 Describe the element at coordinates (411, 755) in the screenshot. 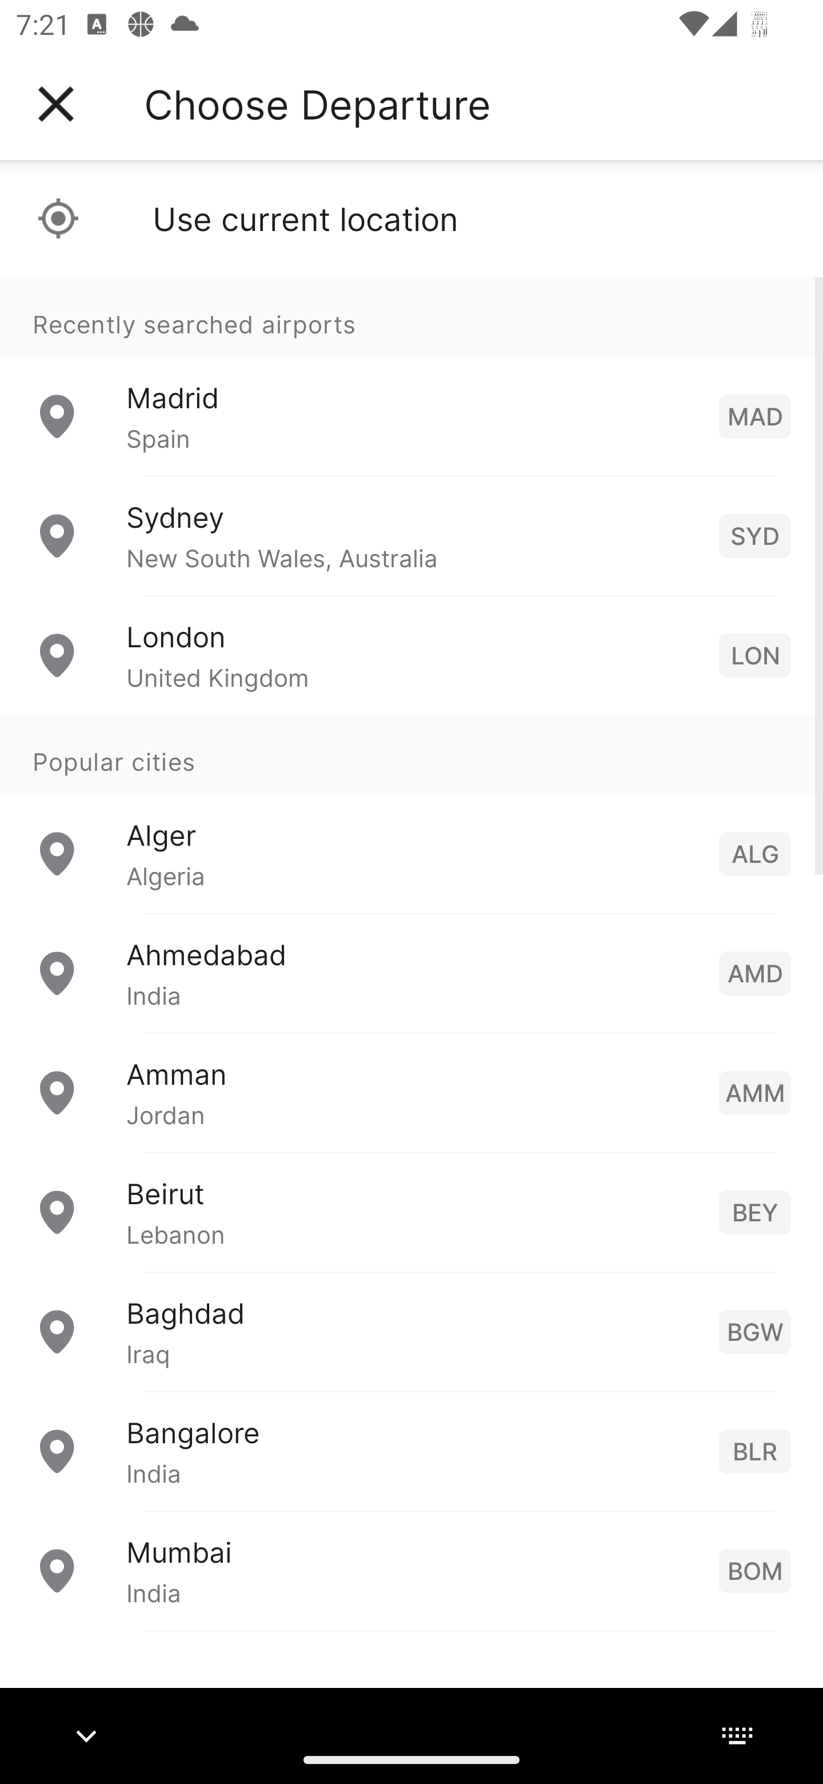

I see `Popular cities` at that location.